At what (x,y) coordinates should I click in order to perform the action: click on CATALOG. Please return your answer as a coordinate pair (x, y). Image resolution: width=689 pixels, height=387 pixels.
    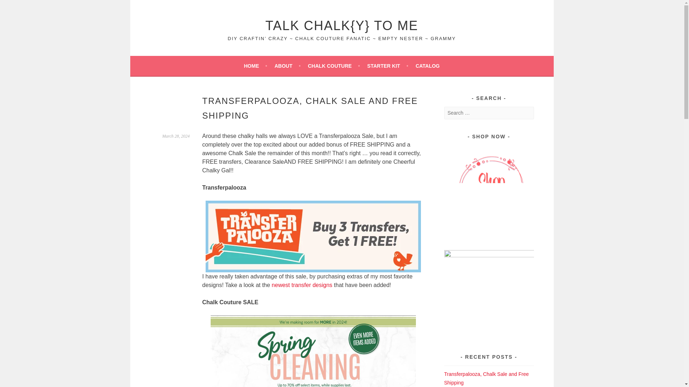
    Looking at the image, I should click on (427, 66).